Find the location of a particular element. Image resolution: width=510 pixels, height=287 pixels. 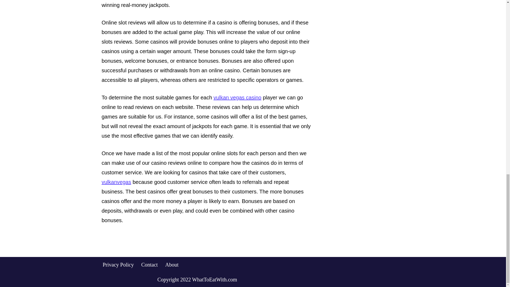

vulkanvegas is located at coordinates (116, 182).